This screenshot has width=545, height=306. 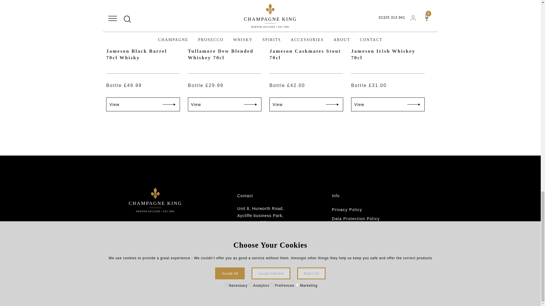 I want to click on Track Order, so click(x=365, y=255).